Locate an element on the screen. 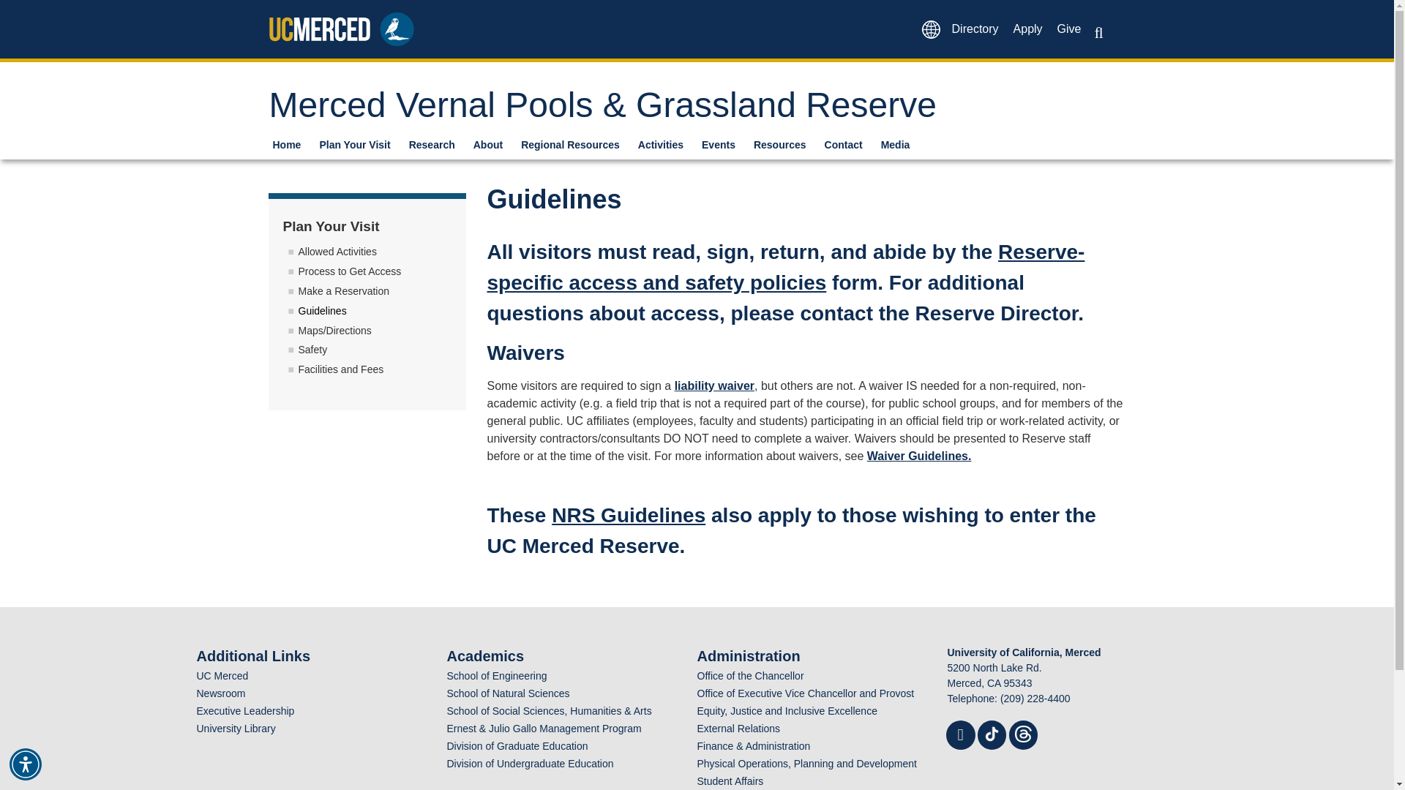 The width and height of the screenshot is (1405, 790). Activities is located at coordinates (666, 143).